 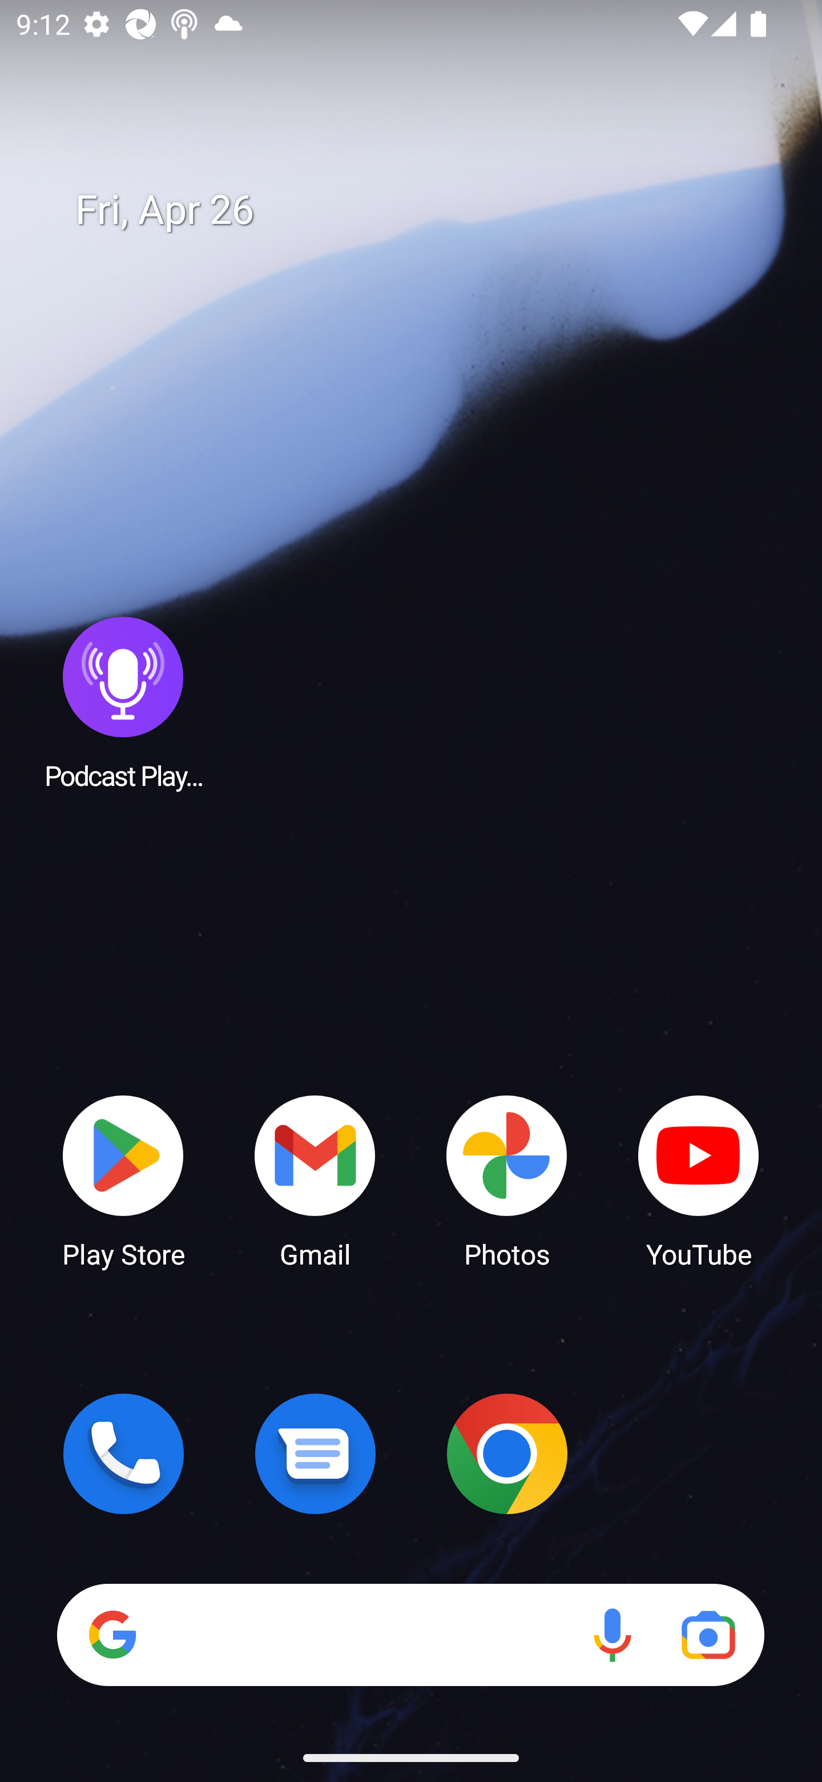 What do you see at coordinates (123, 1454) in the screenshot?
I see `Phone` at bounding box center [123, 1454].